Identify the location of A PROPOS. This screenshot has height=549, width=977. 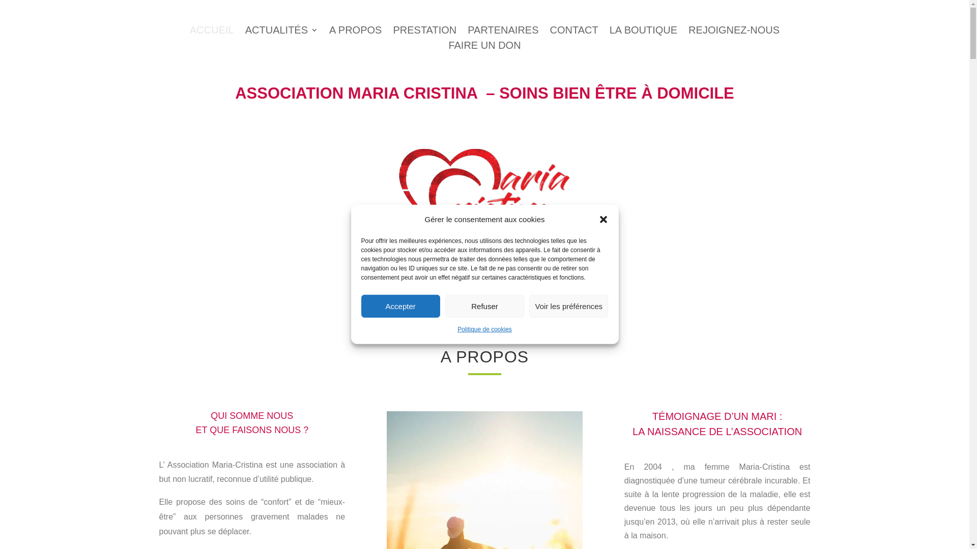
(355, 32).